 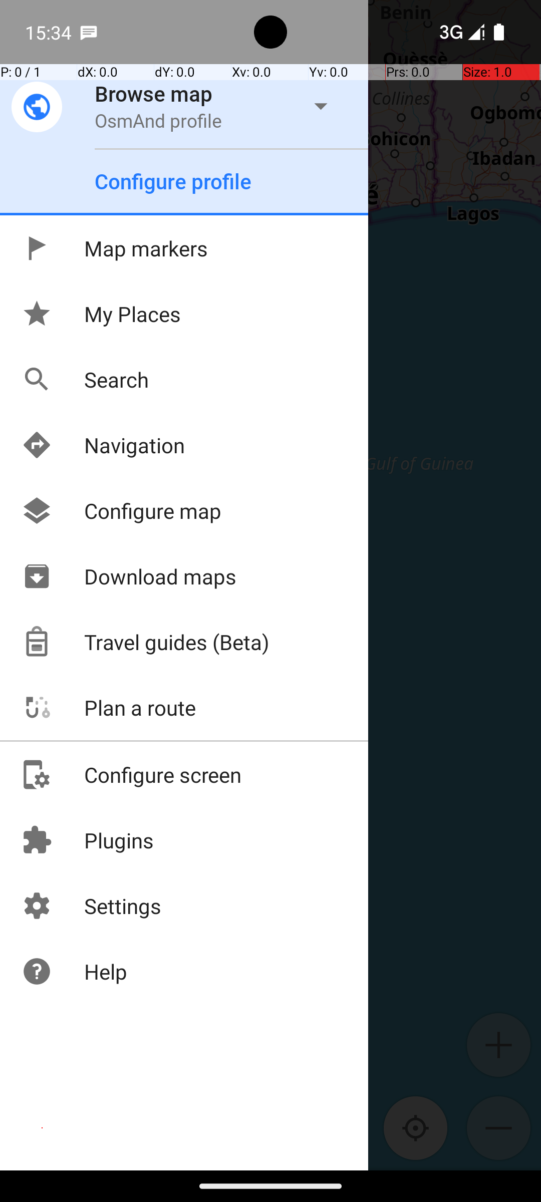 What do you see at coordinates (103, 445) in the screenshot?
I see `Navigation` at bounding box center [103, 445].